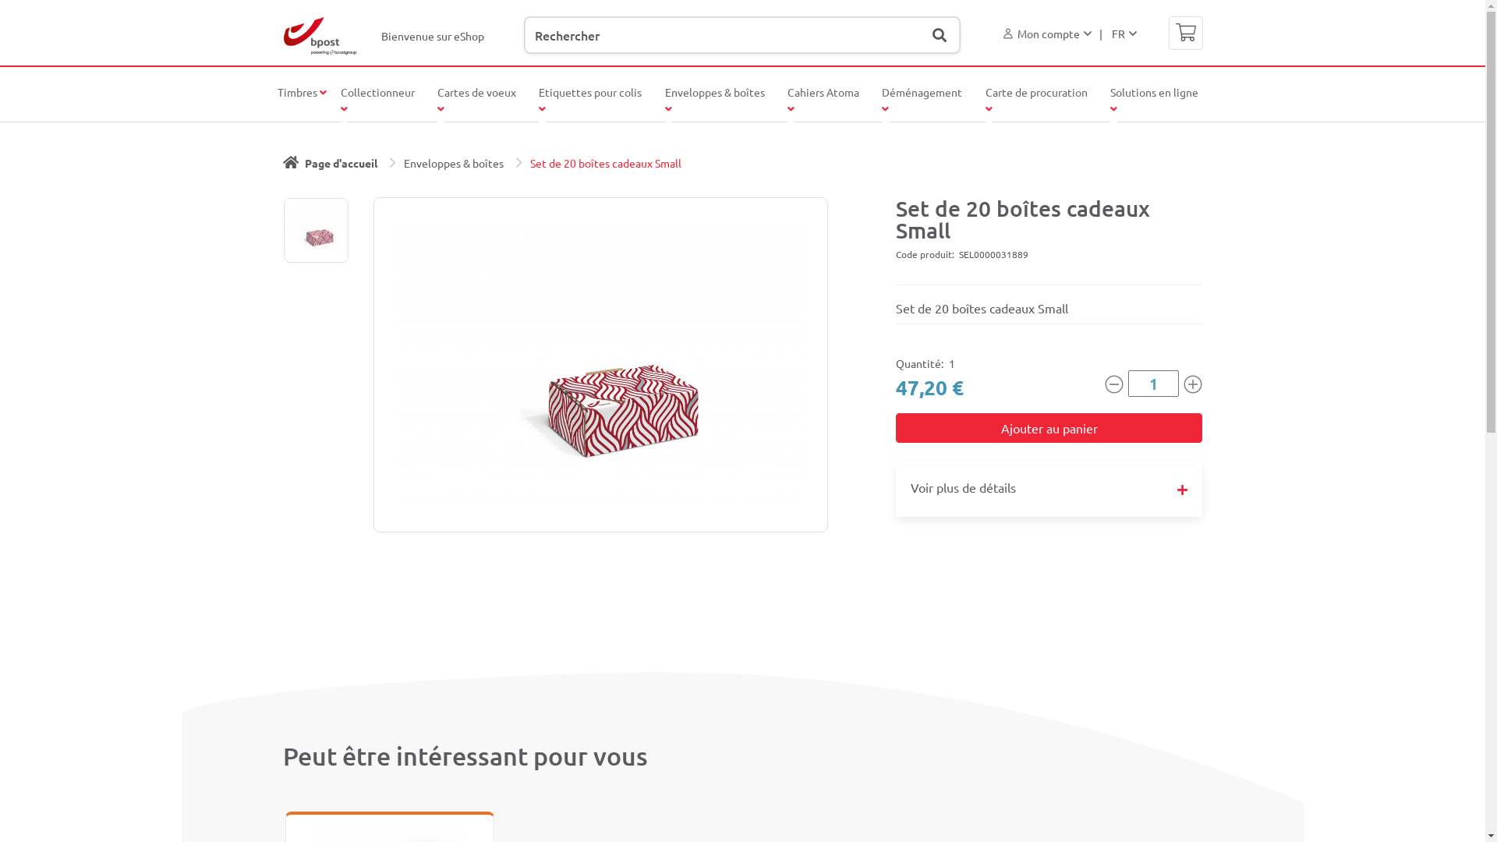  What do you see at coordinates (947, 28) in the screenshot?
I see `Zoeken` at bounding box center [947, 28].